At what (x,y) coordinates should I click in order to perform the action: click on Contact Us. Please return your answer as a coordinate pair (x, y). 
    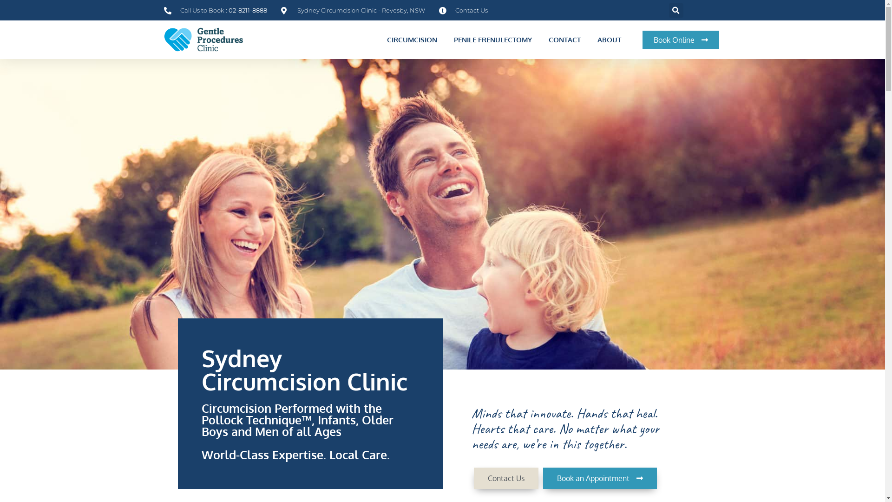
    Looking at the image, I should click on (463, 10).